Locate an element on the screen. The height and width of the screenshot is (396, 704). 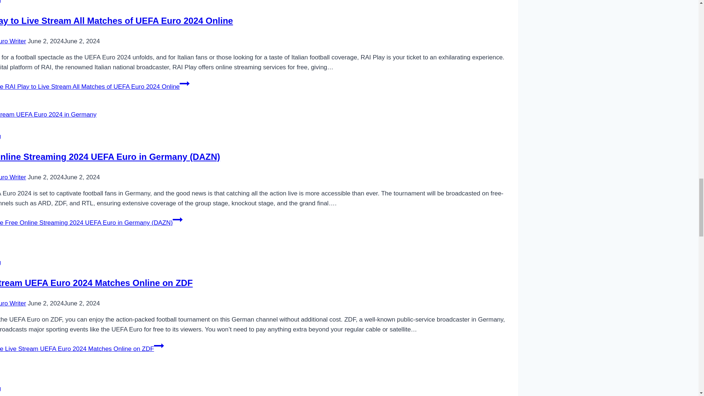
Uefa Euro Writer is located at coordinates (13, 303).